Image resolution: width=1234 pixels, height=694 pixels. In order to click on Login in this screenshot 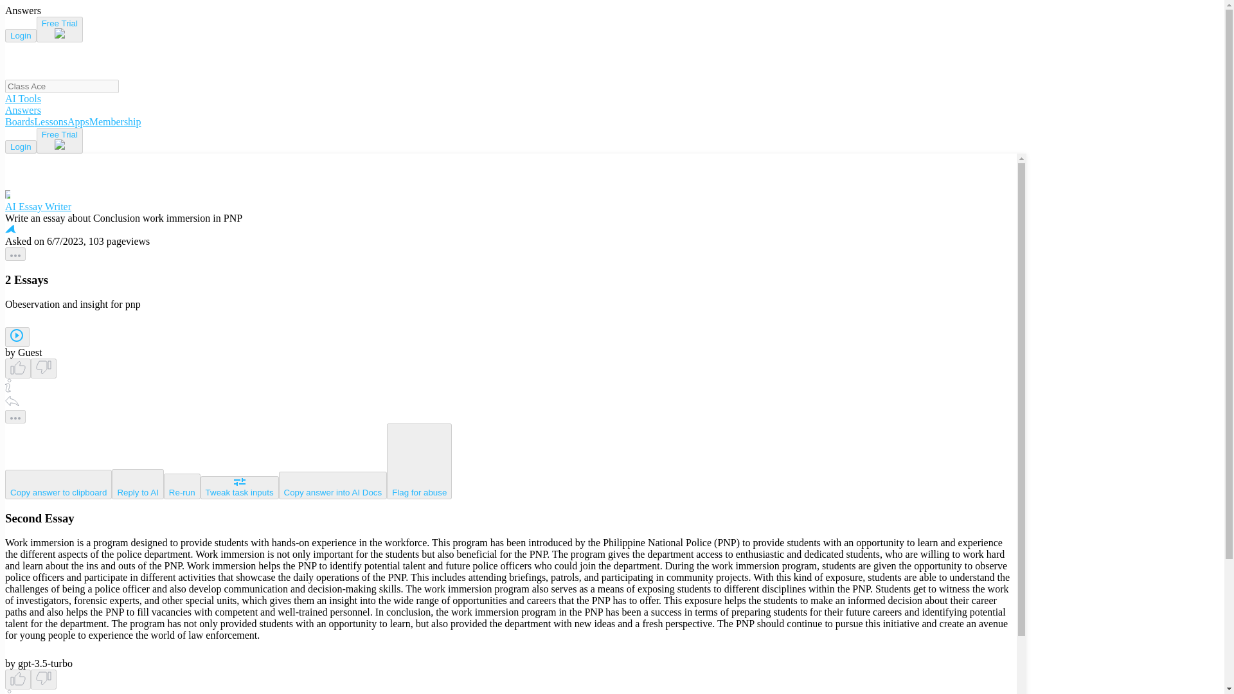, I will do `click(21, 35)`.